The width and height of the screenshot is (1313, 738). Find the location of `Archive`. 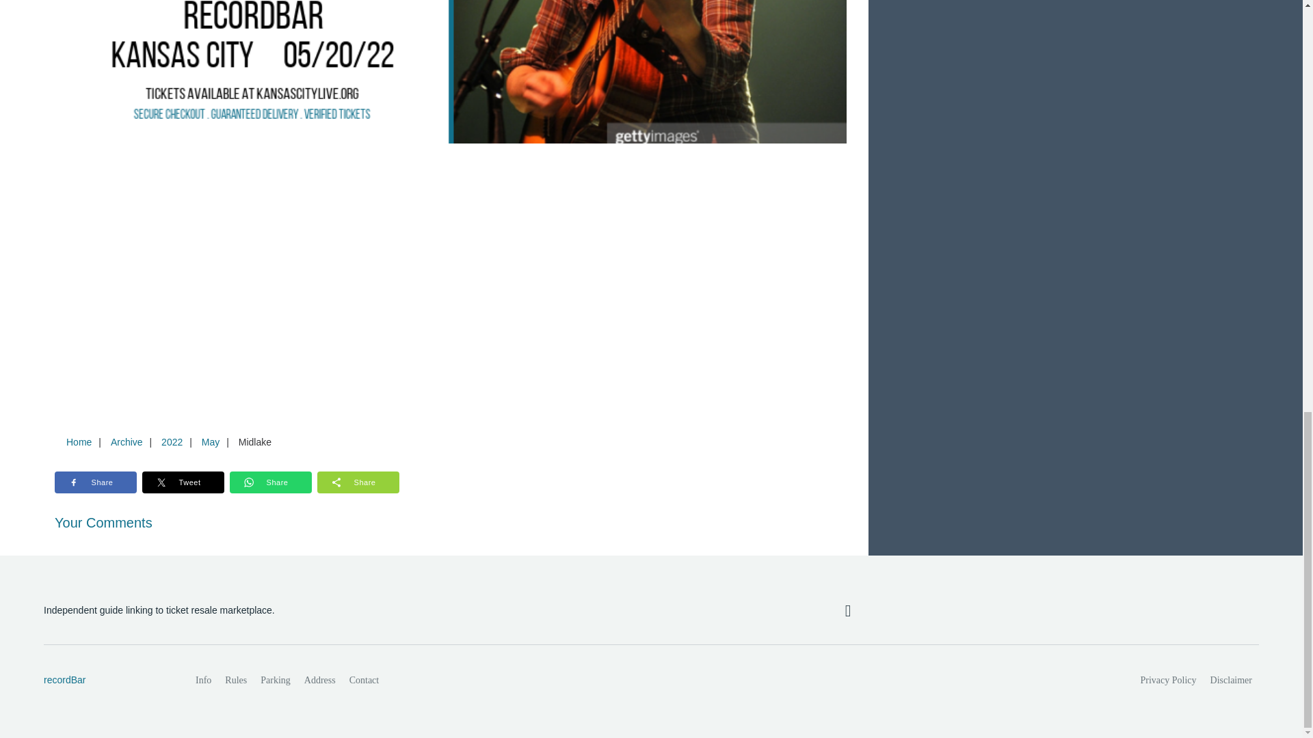

Archive is located at coordinates (126, 441).